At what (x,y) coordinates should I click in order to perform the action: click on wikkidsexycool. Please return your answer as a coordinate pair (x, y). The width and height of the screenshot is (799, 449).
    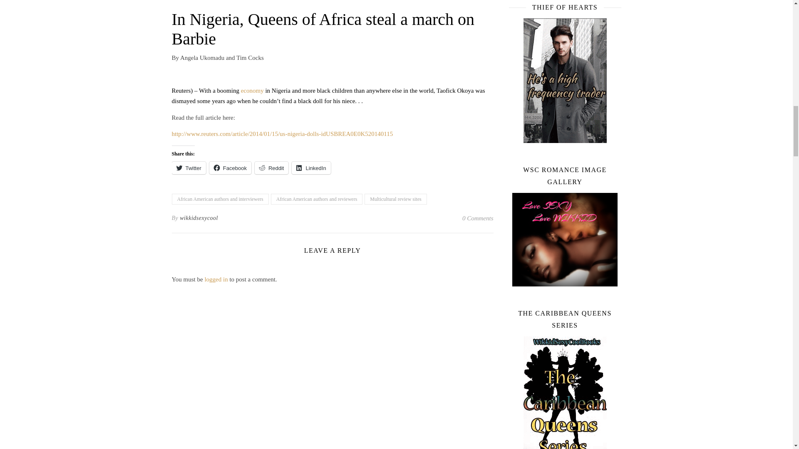
    Looking at the image, I should click on (199, 218).